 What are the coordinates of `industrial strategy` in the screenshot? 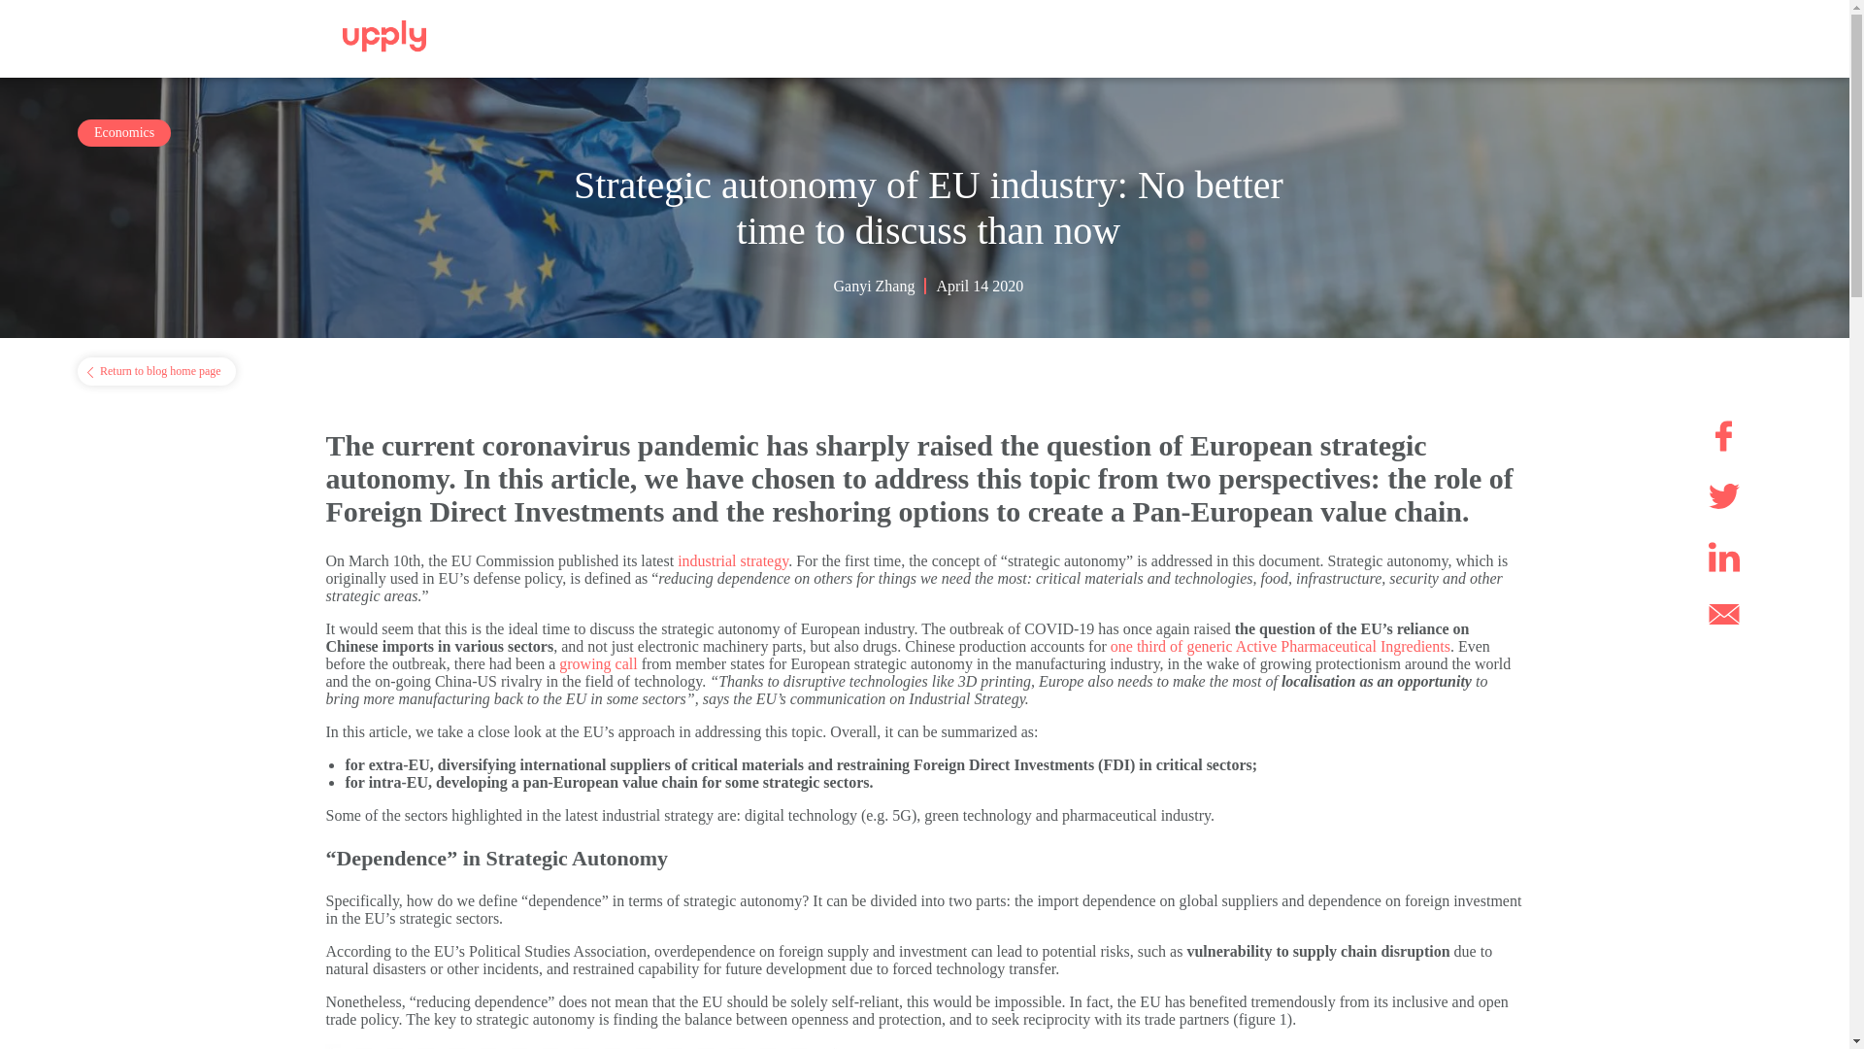 It's located at (733, 561).